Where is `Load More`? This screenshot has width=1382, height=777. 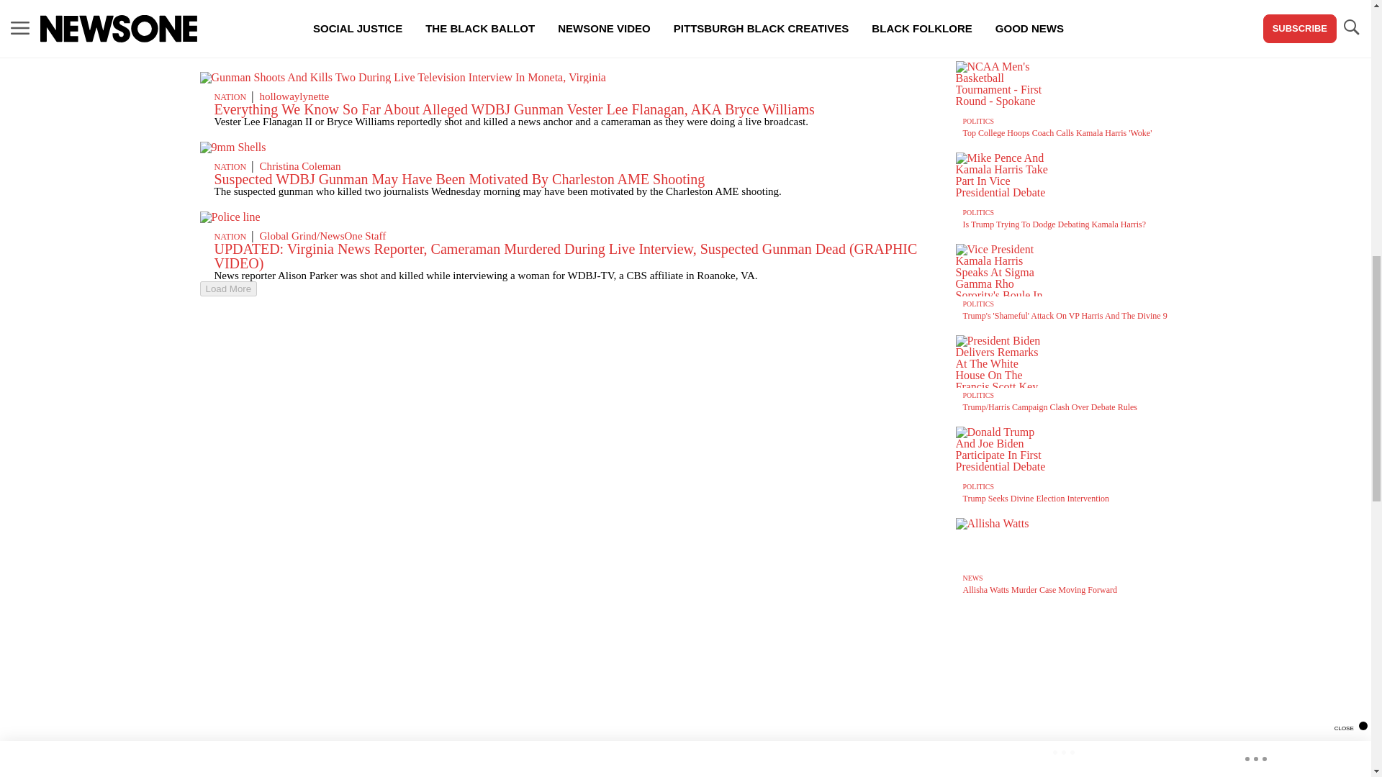
Load More is located at coordinates (566, 288).